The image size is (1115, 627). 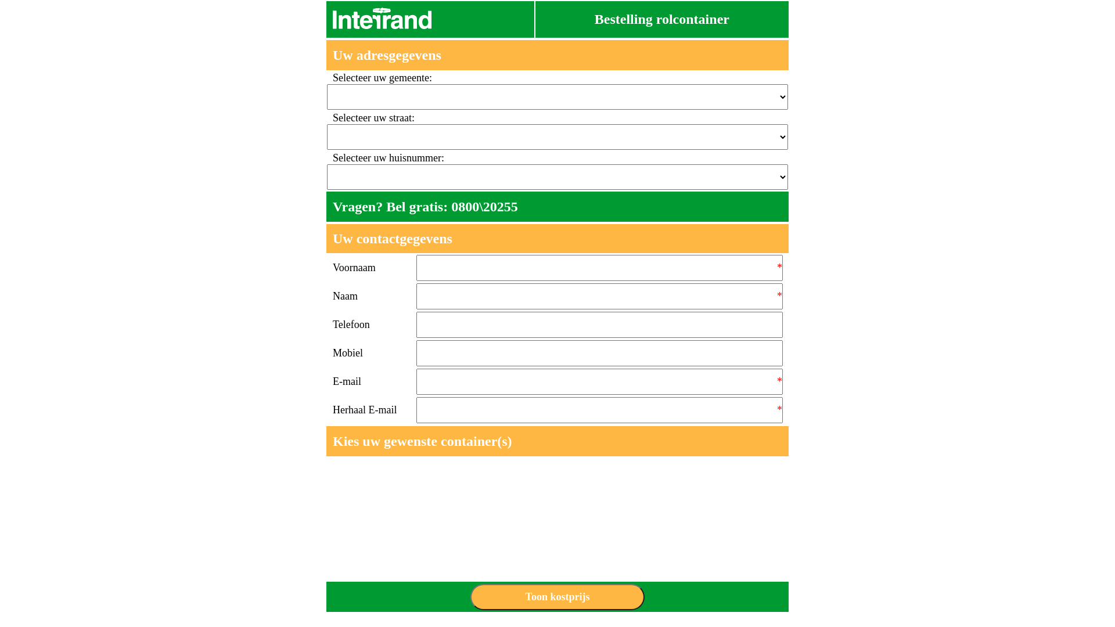 What do you see at coordinates (557, 597) in the screenshot?
I see `Toon kostprijs` at bounding box center [557, 597].